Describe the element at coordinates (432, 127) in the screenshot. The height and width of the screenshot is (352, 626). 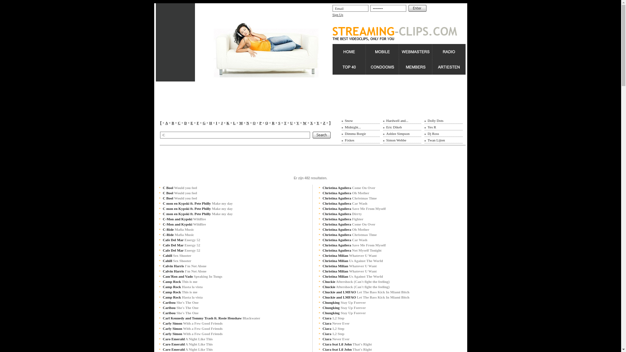
I see `Yes R` at that location.